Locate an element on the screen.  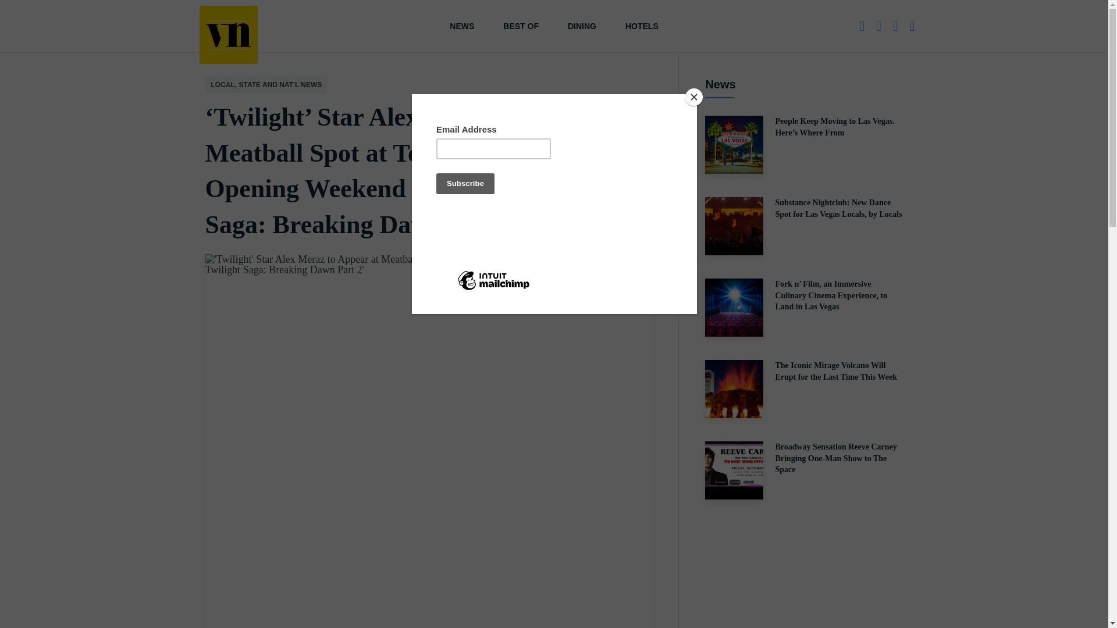
LOCAL, STATE AND NAT'L NEWS is located at coordinates (265, 84).